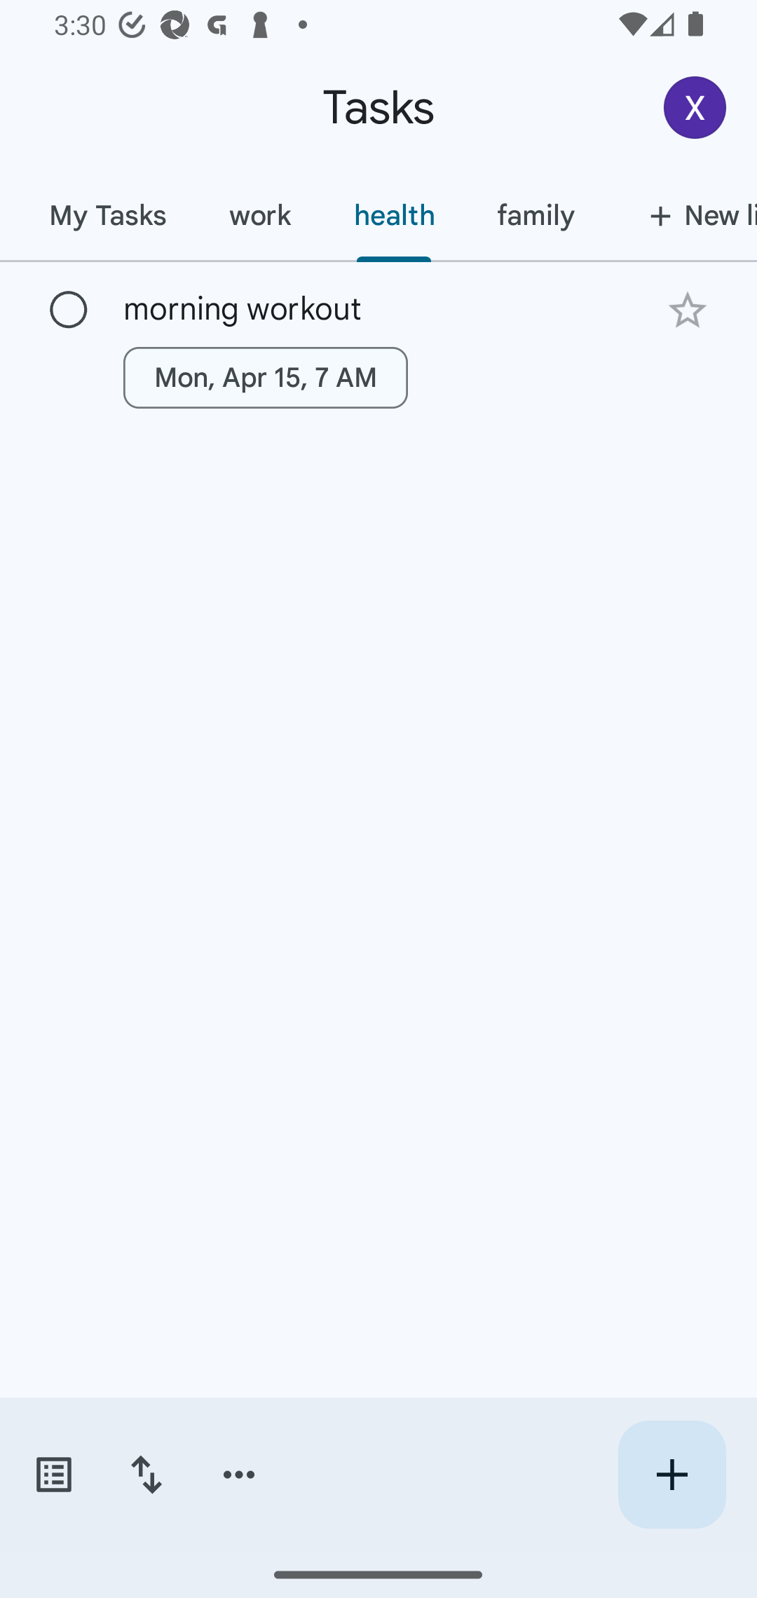 Image resolution: width=757 pixels, height=1598 pixels. I want to click on Mark as complete, so click(69, 310).